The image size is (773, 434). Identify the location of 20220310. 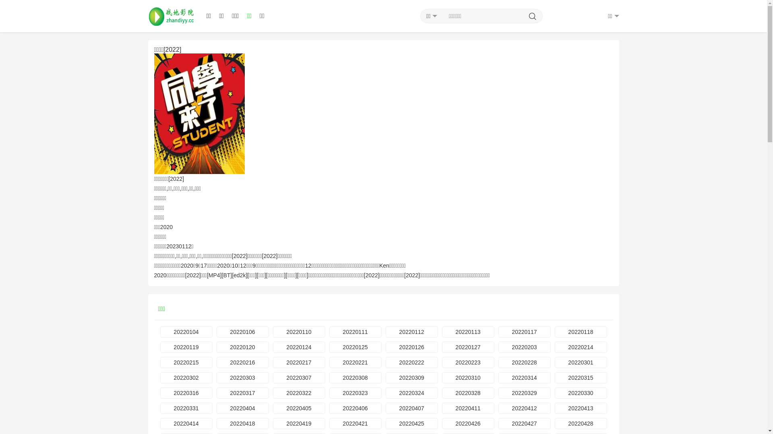
(468, 378).